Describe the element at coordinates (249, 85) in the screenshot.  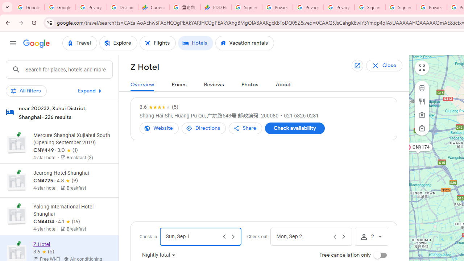
I see `Photos` at that location.